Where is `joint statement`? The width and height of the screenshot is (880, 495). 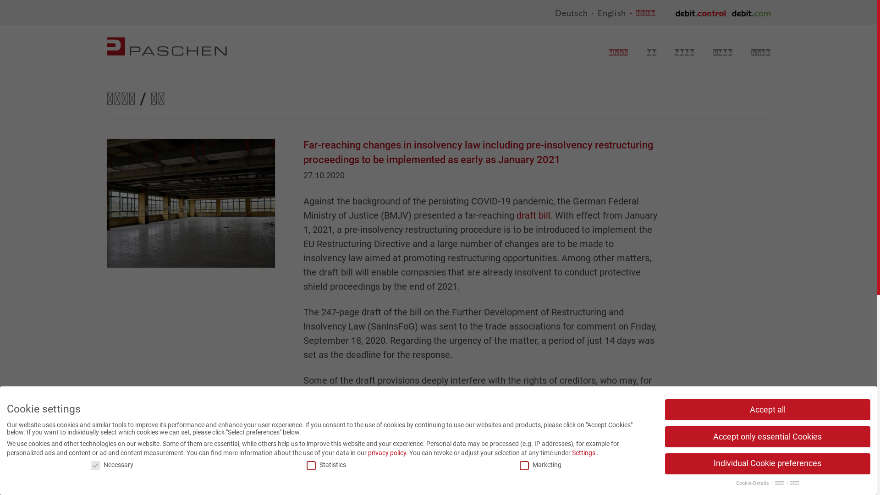 joint statement is located at coordinates (441, 451).